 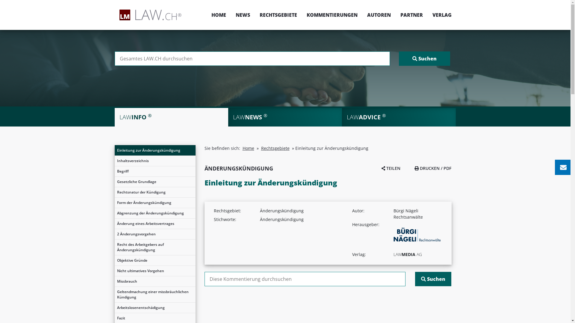 I want to click on Suchen nach:, so click(x=252, y=59).